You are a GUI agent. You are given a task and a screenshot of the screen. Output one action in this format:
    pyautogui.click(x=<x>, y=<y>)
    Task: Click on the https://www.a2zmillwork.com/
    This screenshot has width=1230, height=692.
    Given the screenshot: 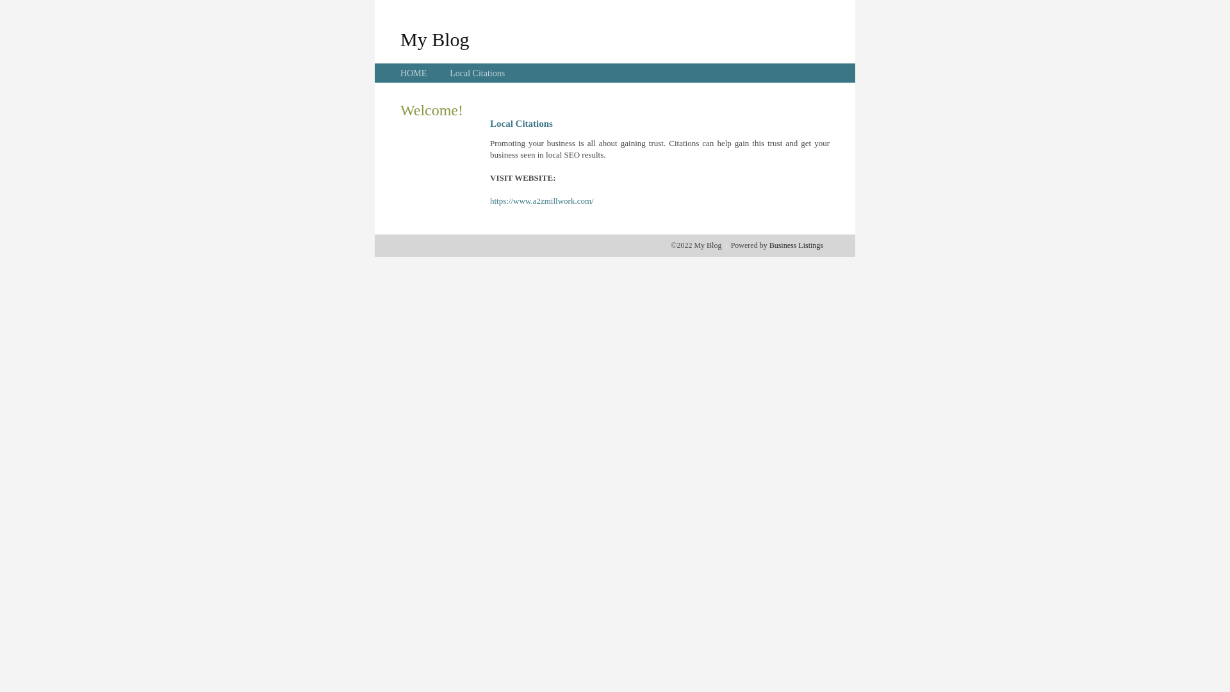 What is the action you would take?
    pyautogui.click(x=542, y=201)
    